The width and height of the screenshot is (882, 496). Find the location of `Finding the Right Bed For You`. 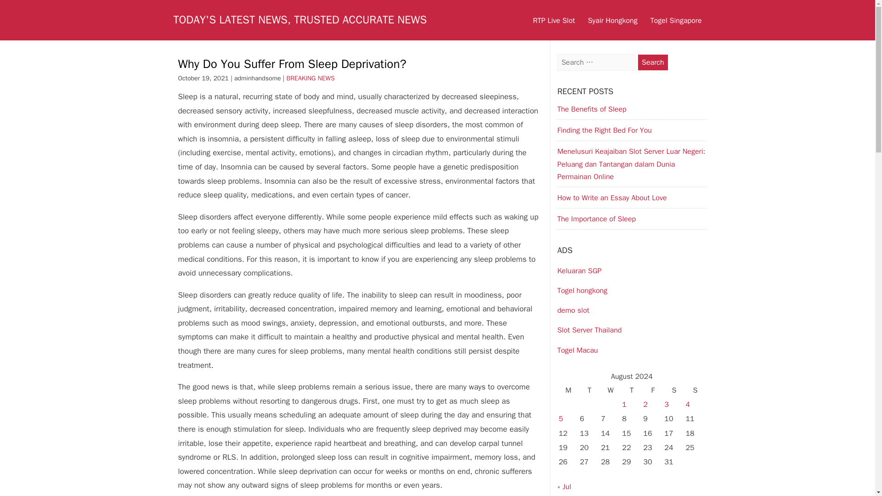

Finding the Right Bed For You is located at coordinates (605, 130).